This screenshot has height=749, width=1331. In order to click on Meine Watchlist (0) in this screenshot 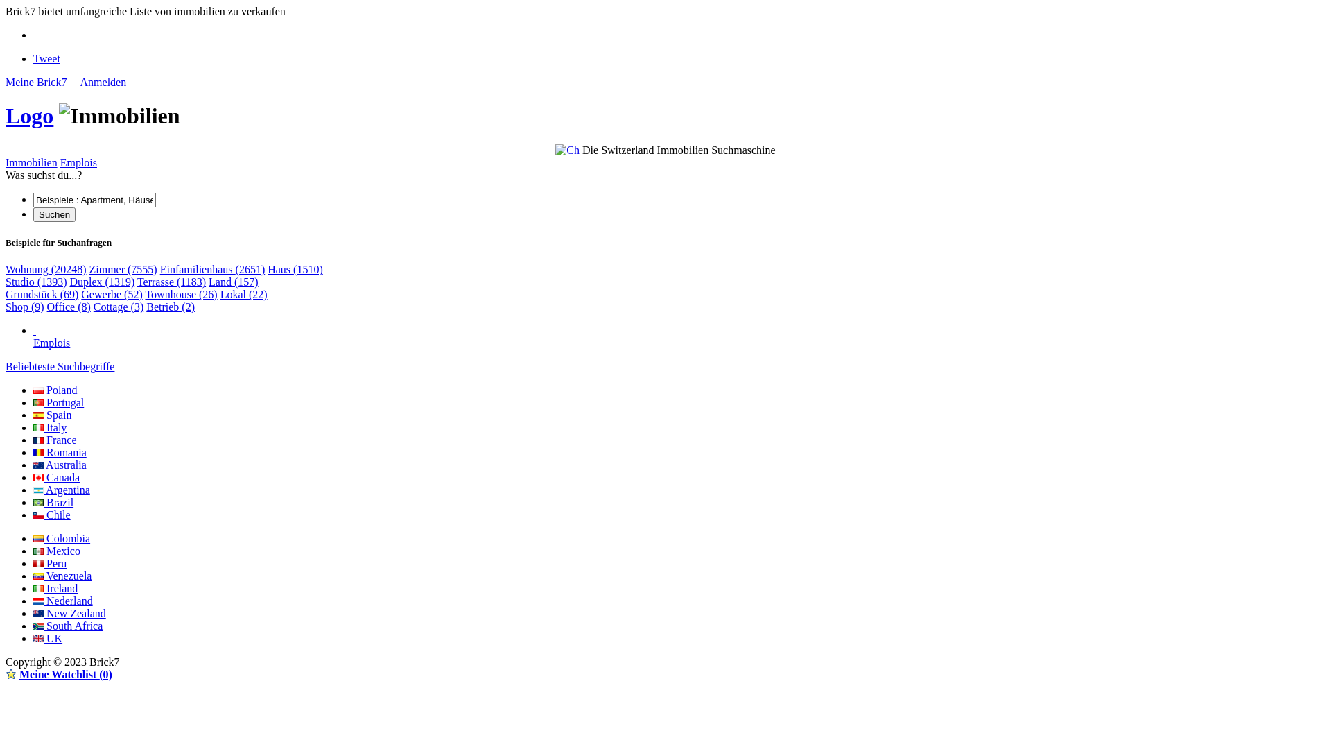, I will do `click(66, 674)`.